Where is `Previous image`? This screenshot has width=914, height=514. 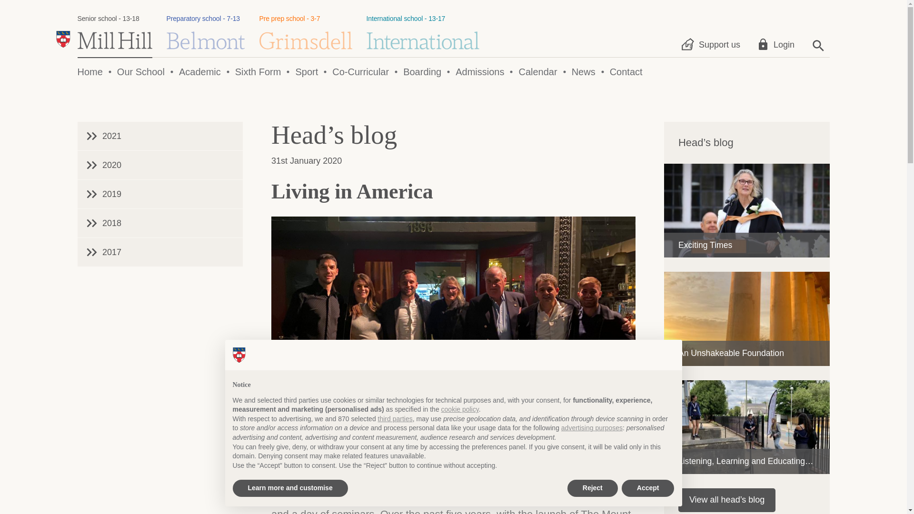 Previous image is located at coordinates (575, 407).